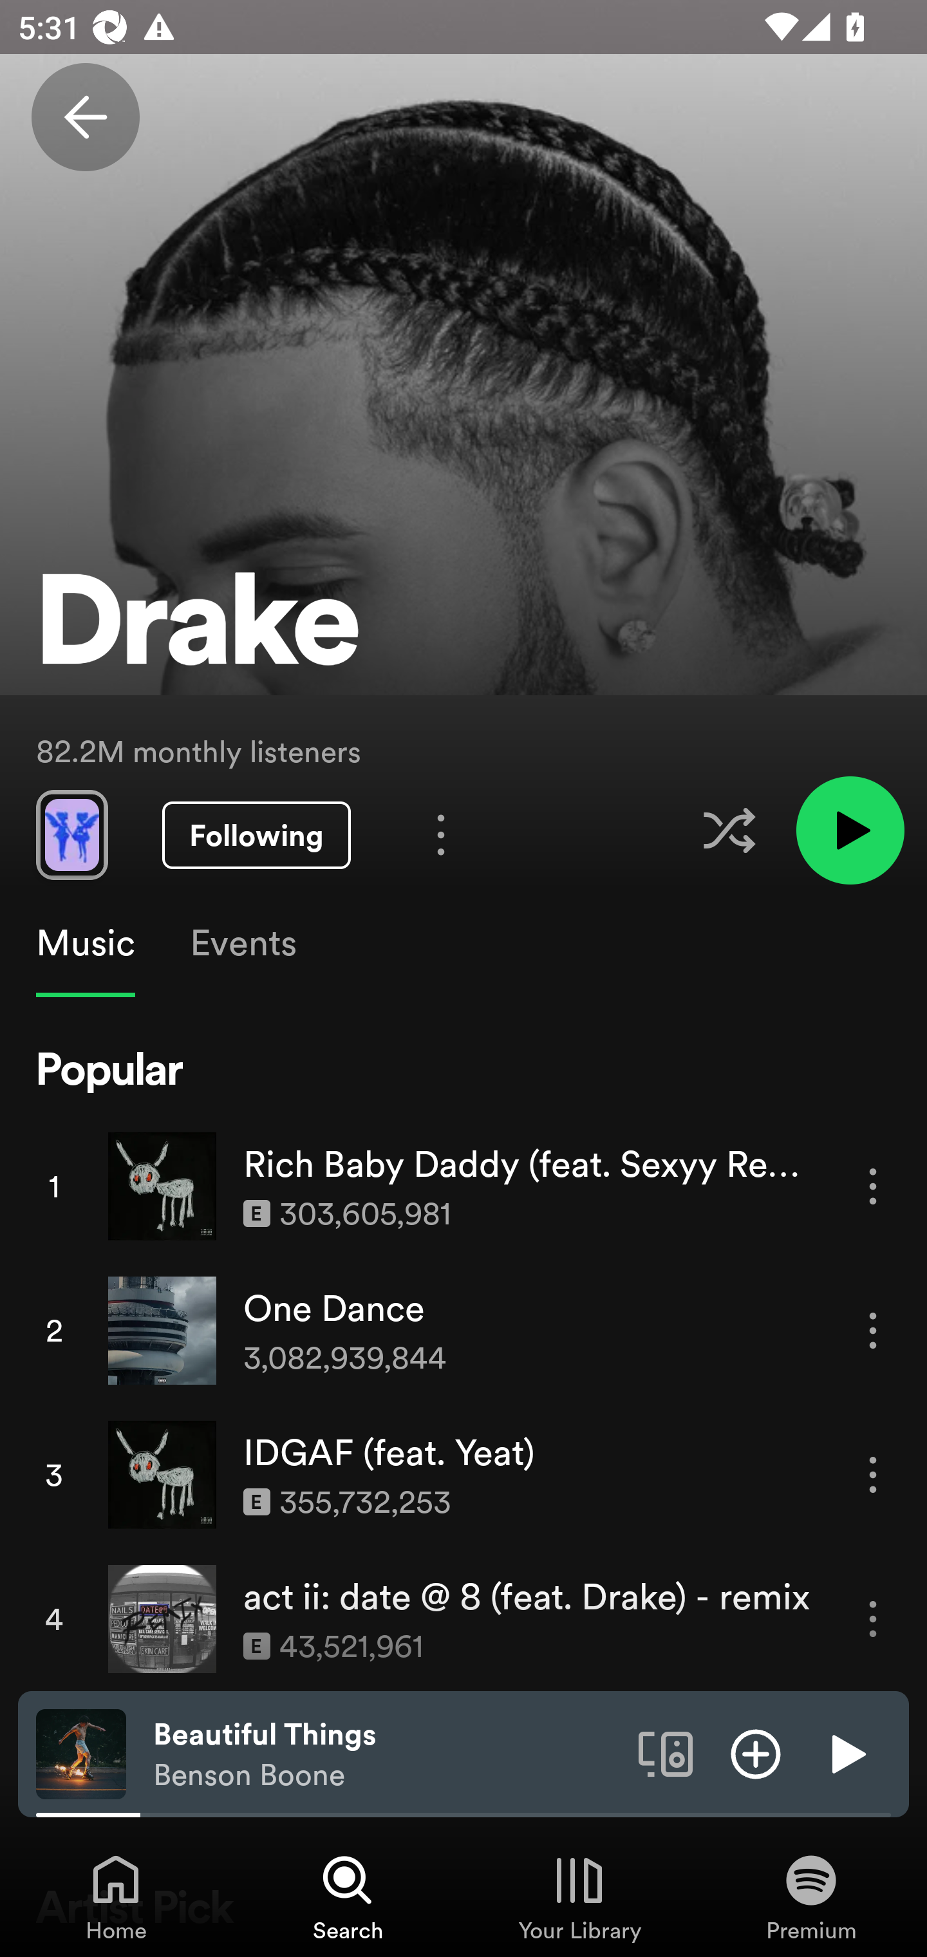 The width and height of the screenshot is (927, 1957). Describe the element at coordinates (729, 830) in the screenshot. I see `Enable shuffle for this artist` at that location.